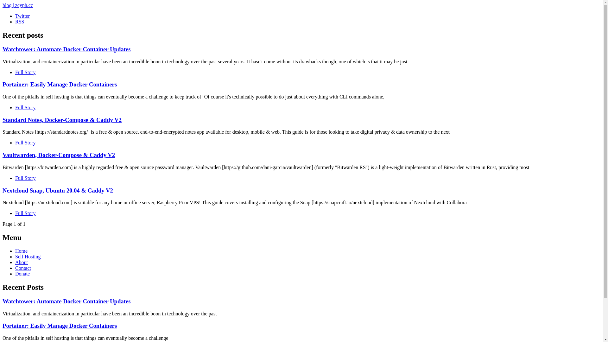 This screenshot has width=608, height=342. I want to click on Portainer: Easily Manage Docker Containers, so click(60, 326).